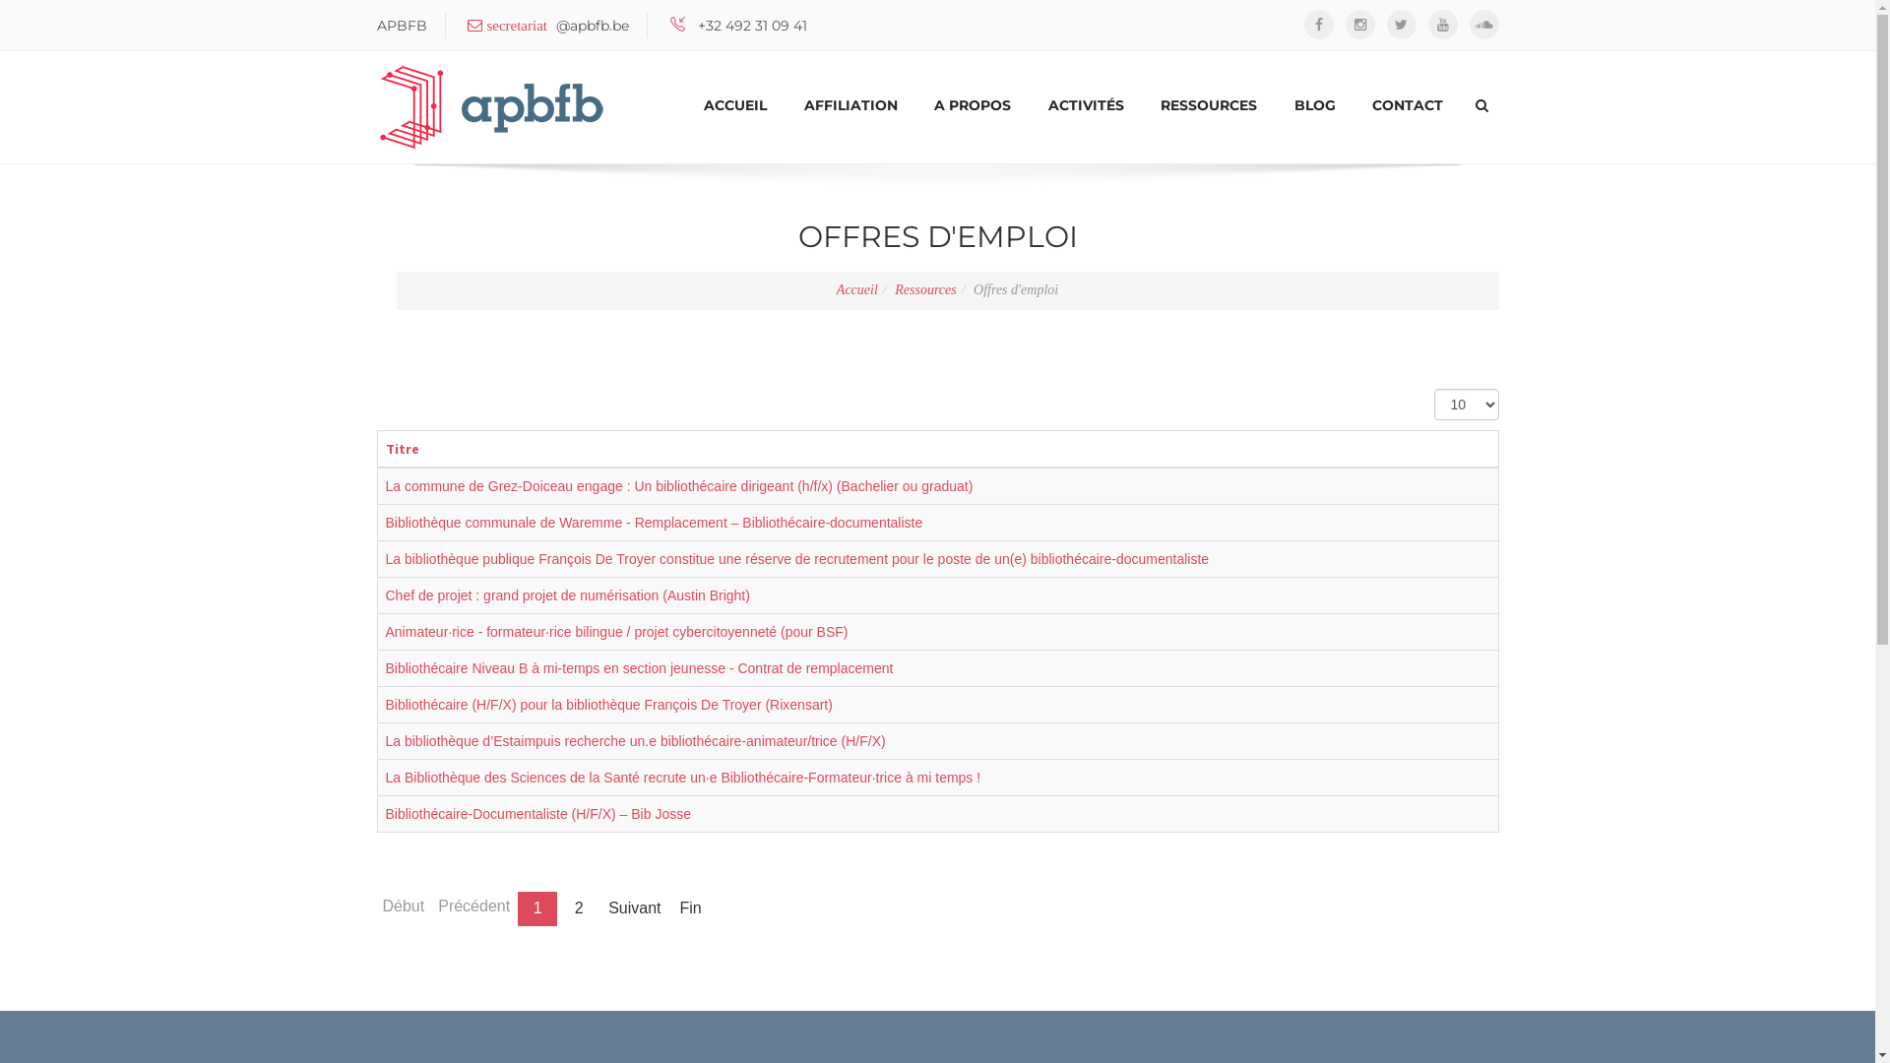  Describe the element at coordinates (537, 909) in the screenshot. I see `1` at that location.